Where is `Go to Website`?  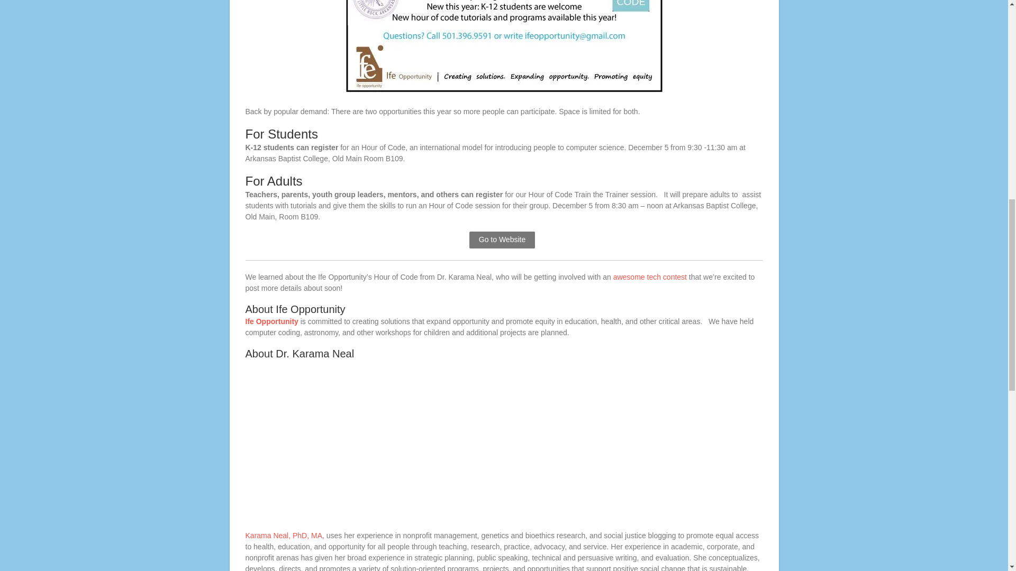
Go to Website is located at coordinates (502, 240).